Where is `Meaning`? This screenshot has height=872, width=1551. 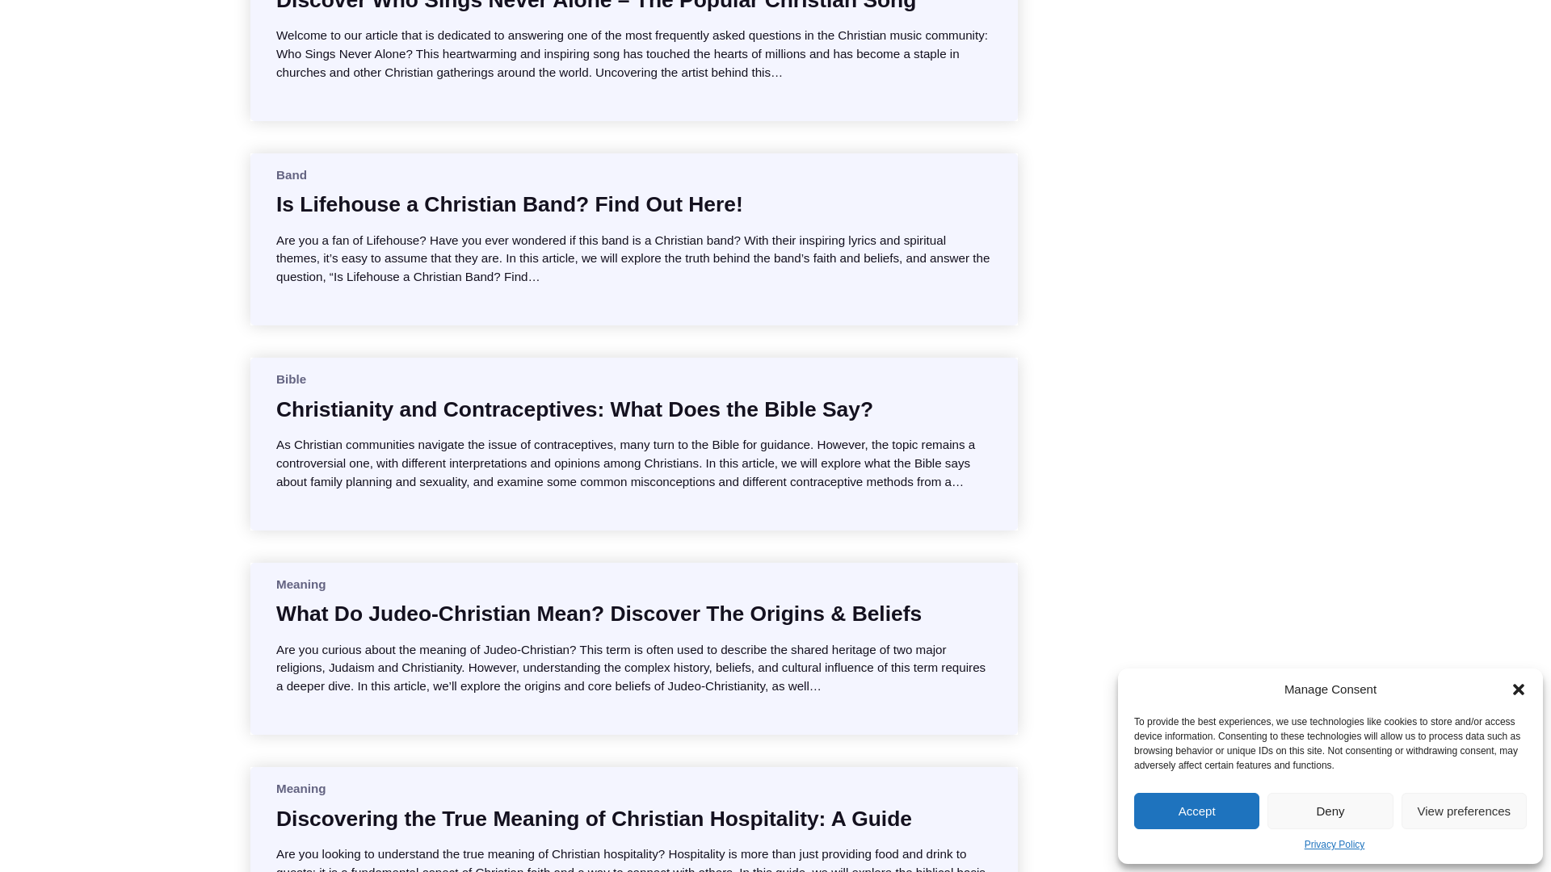
Meaning is located at coordinates (301, 788).